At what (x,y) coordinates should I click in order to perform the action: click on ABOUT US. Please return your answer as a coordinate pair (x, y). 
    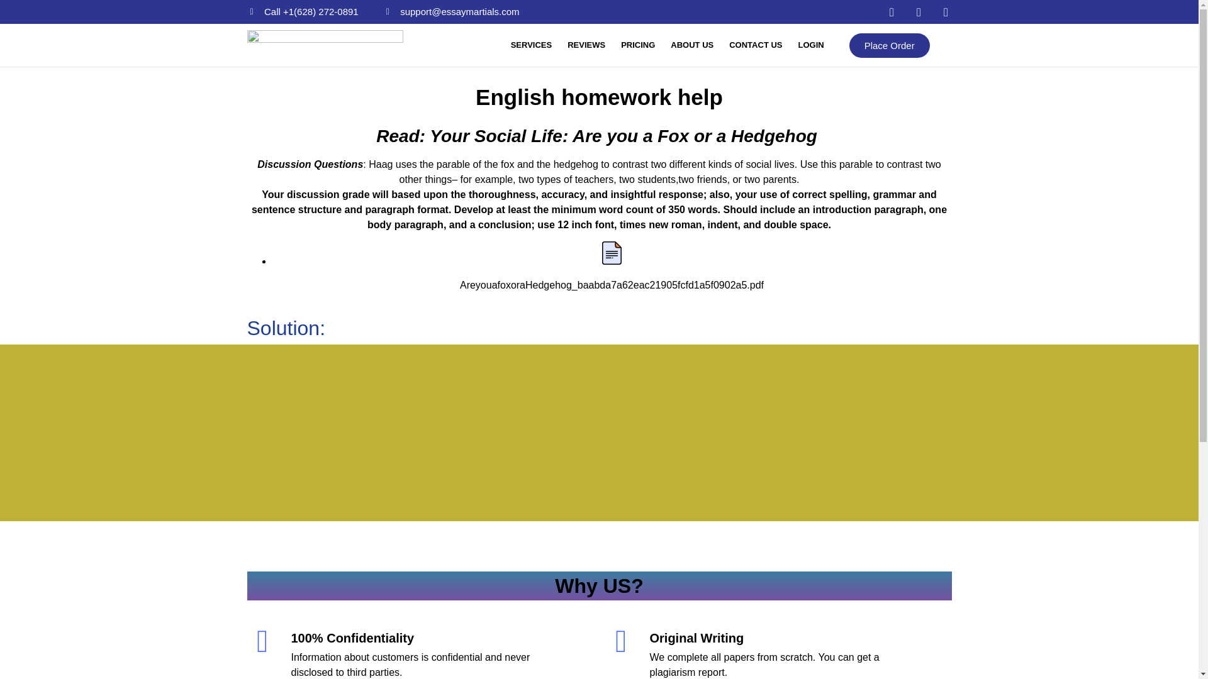
    Looking at the image, I should click on (692, 45).